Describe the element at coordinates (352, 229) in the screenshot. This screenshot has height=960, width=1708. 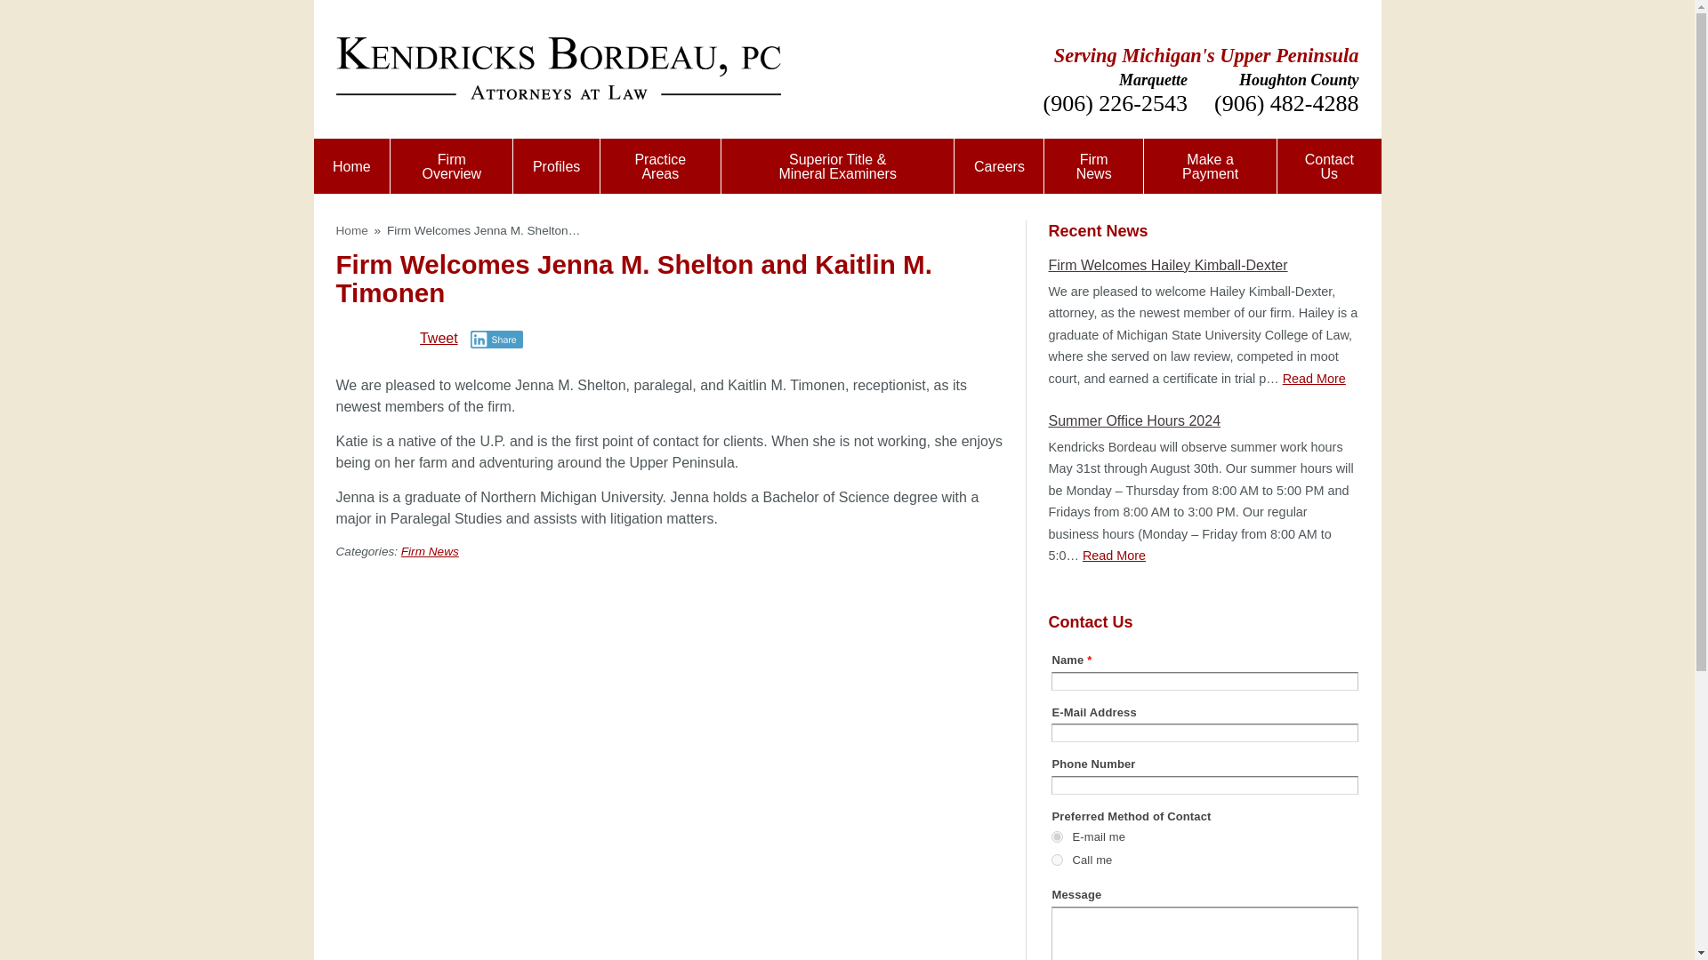
I see `Home` at that location.